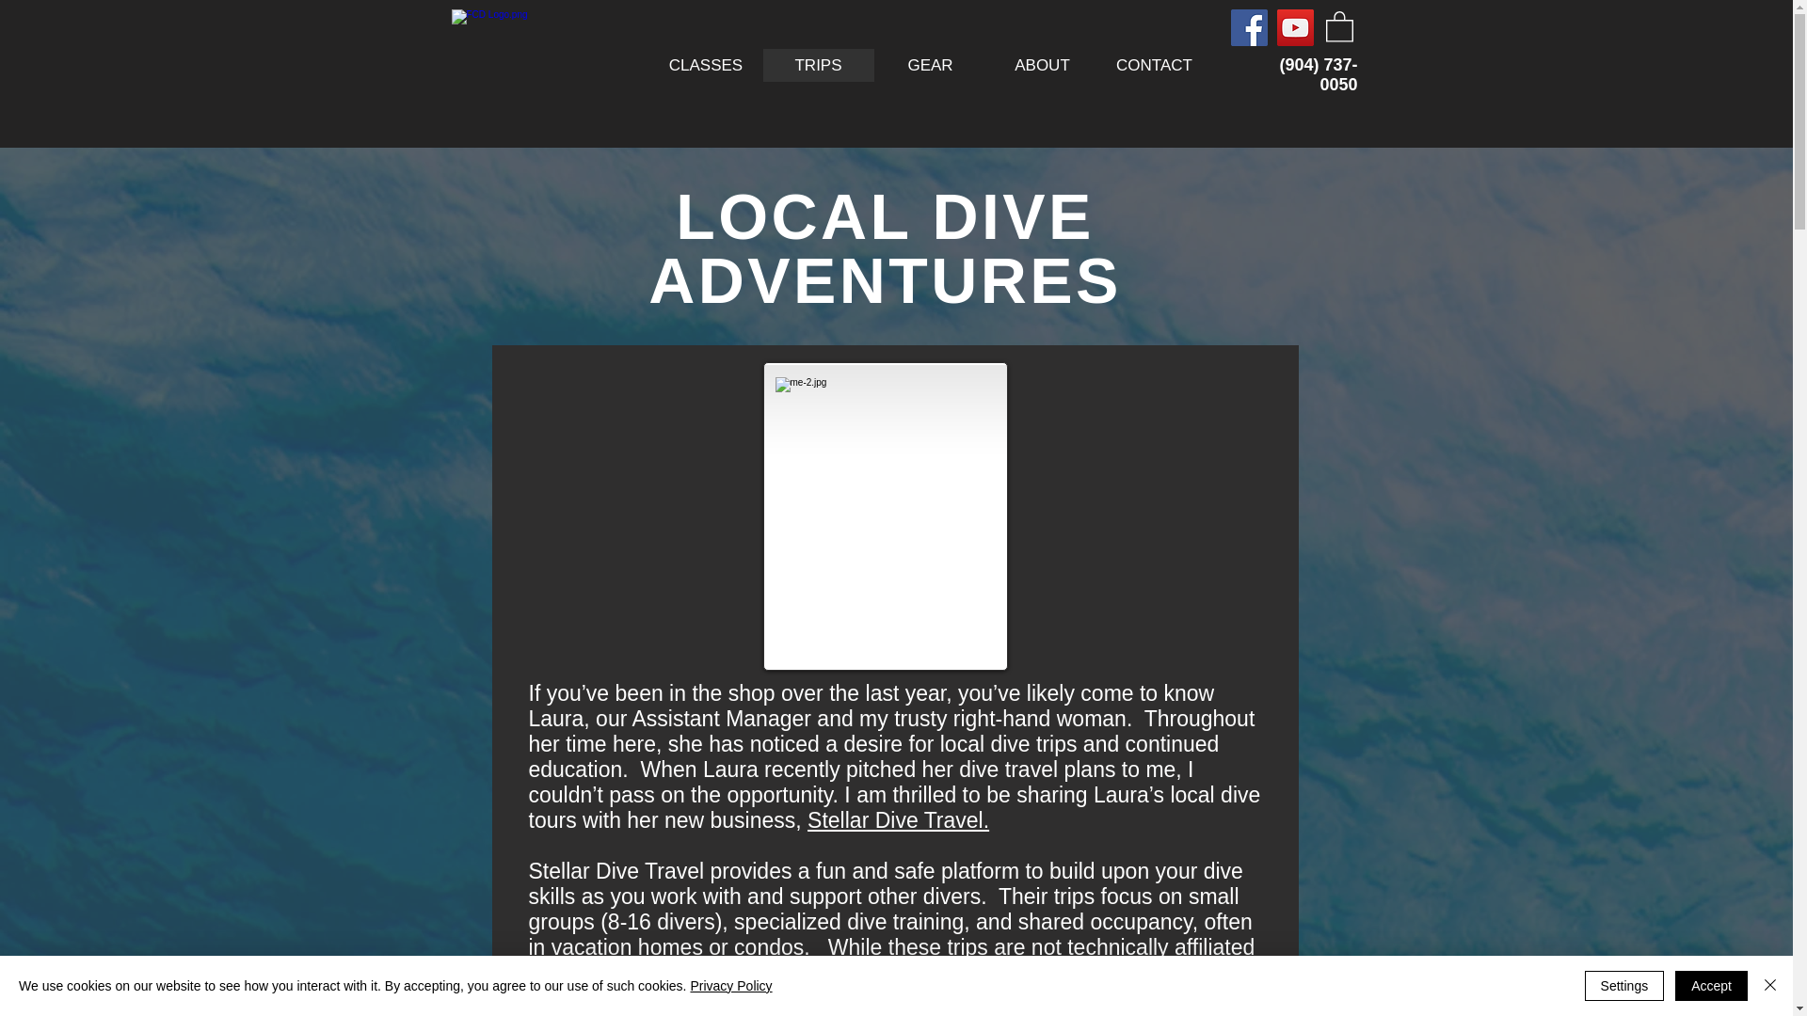  Describe the element at coordinates (1043, 65) in the screenshot. I see `ABOUT` at that location.